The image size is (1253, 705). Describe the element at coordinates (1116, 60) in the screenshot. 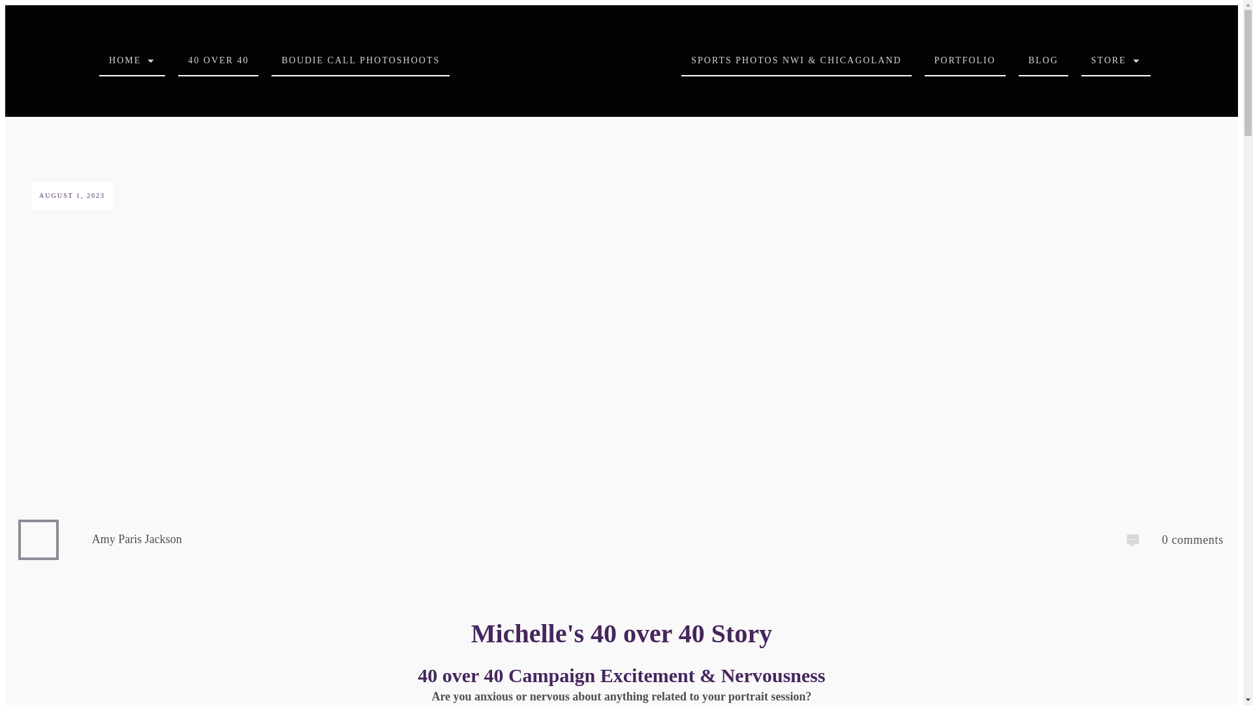

I see `STORE` at that location.